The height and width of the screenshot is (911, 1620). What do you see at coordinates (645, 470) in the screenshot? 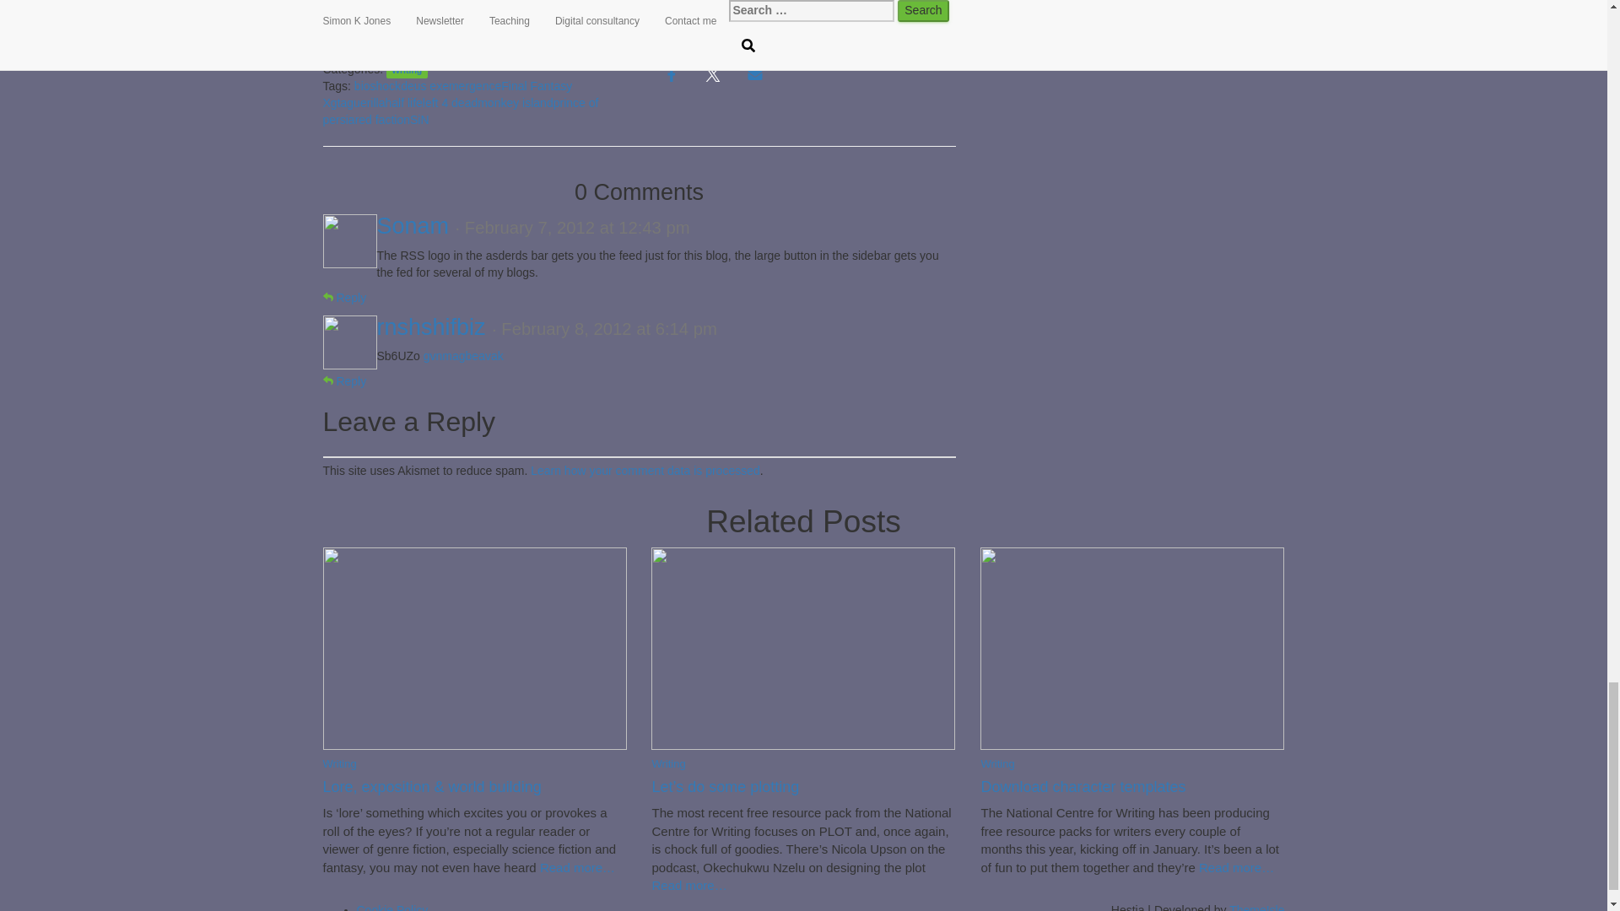
I see `Learn how your comment data is processed` at bounding box center [645, 470].